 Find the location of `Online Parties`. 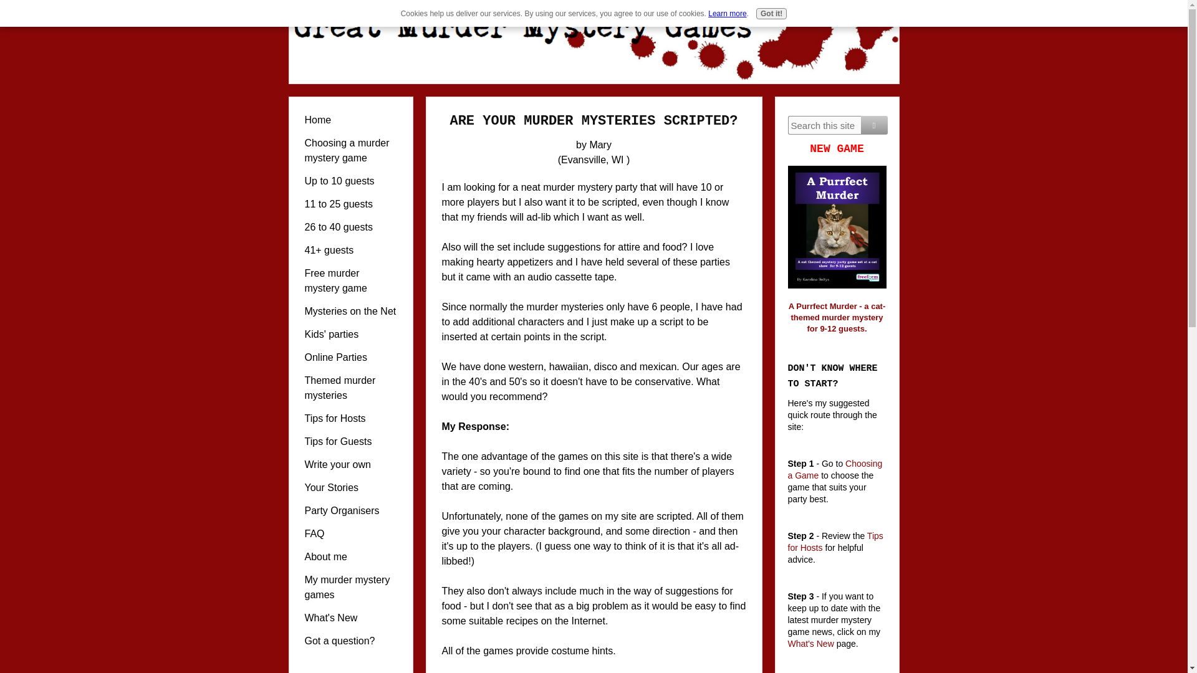

Online Parties is located at coordinates (350, 358).